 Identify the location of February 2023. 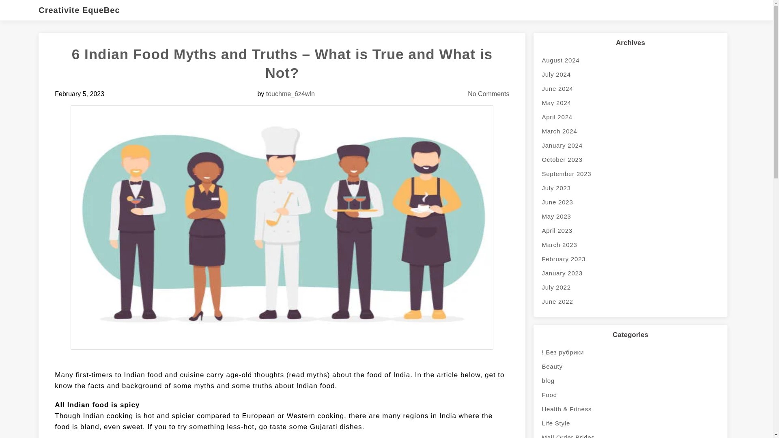
(630, 259).